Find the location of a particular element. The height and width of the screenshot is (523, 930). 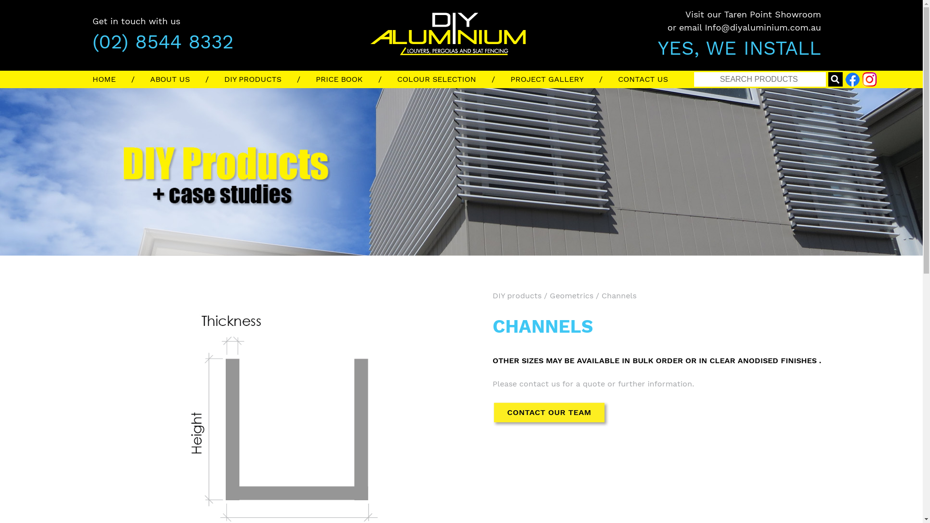

DIY products is located at coordinates (516, 295).